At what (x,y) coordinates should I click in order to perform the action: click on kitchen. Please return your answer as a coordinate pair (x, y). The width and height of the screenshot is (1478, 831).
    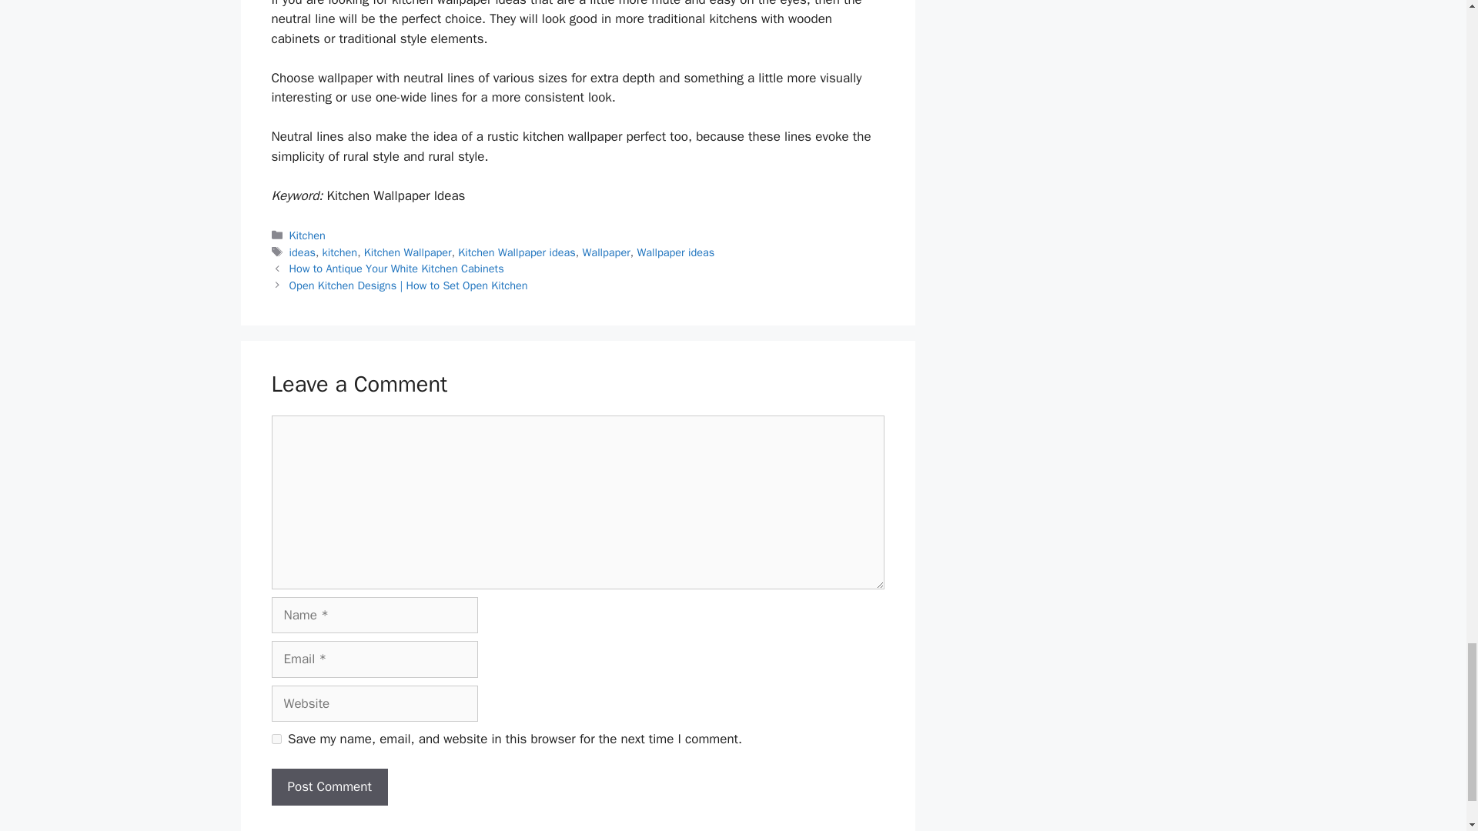
    Looking at the image, I should click on (339, 252).